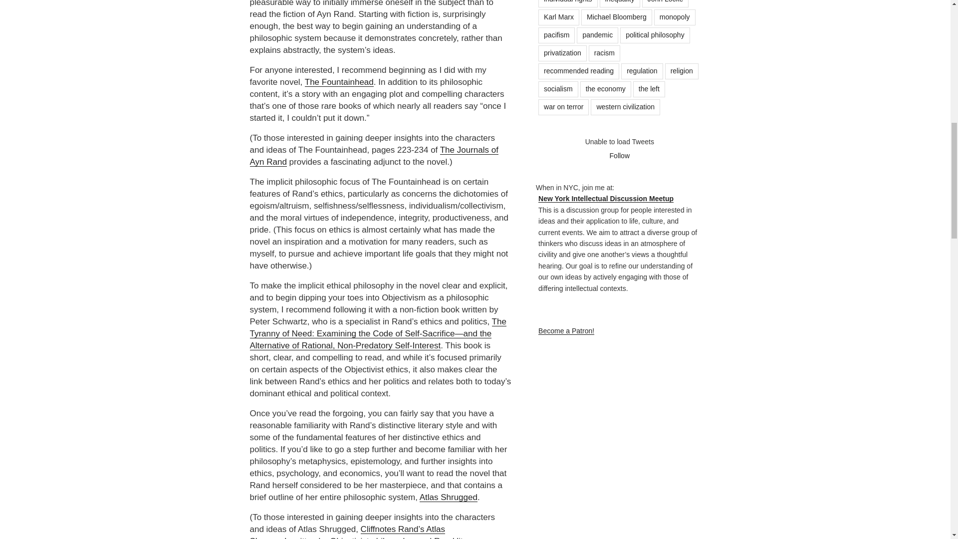 This screenshot has width=958, height=539. I want to click on The Fountainhead, so click(339, 81).